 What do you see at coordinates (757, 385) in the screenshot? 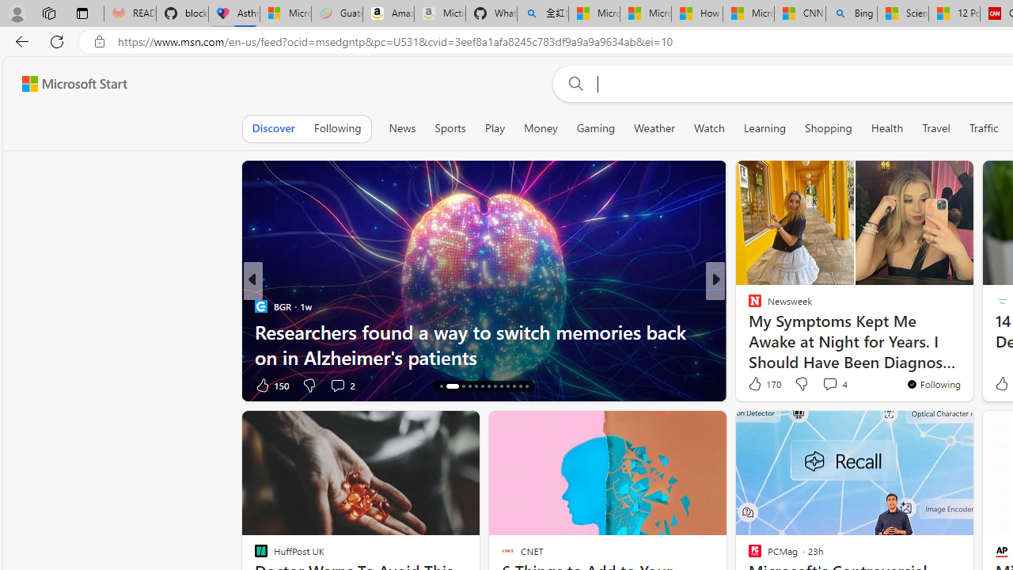
I see `28 Like` at bounding box center [757, 385].